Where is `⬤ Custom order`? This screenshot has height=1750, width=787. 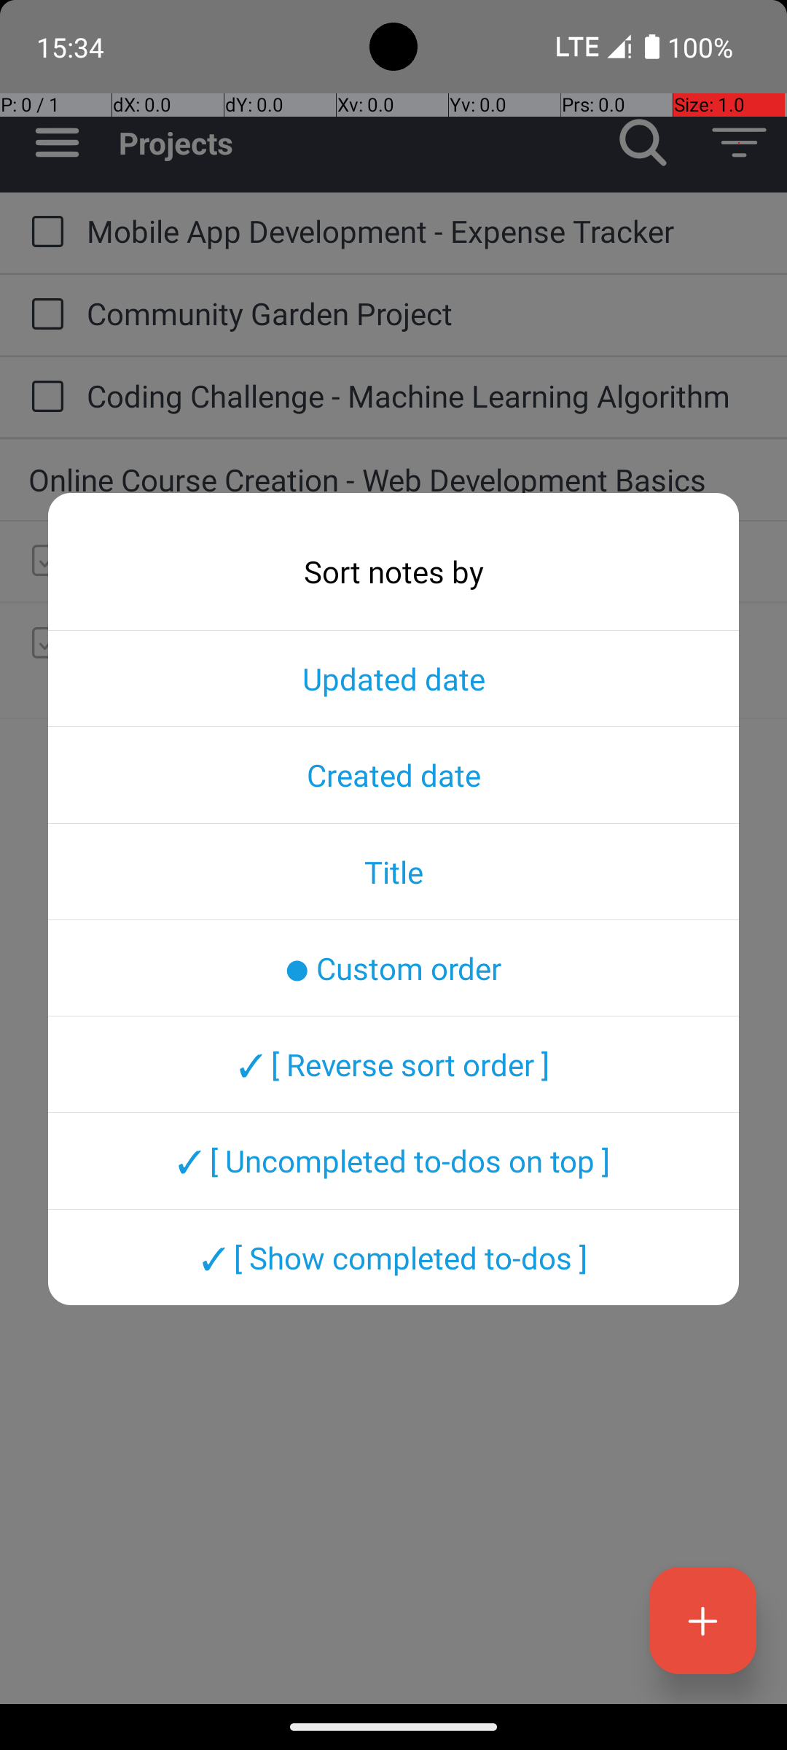
⬤ Custom order is located at coordinates (393, 968).